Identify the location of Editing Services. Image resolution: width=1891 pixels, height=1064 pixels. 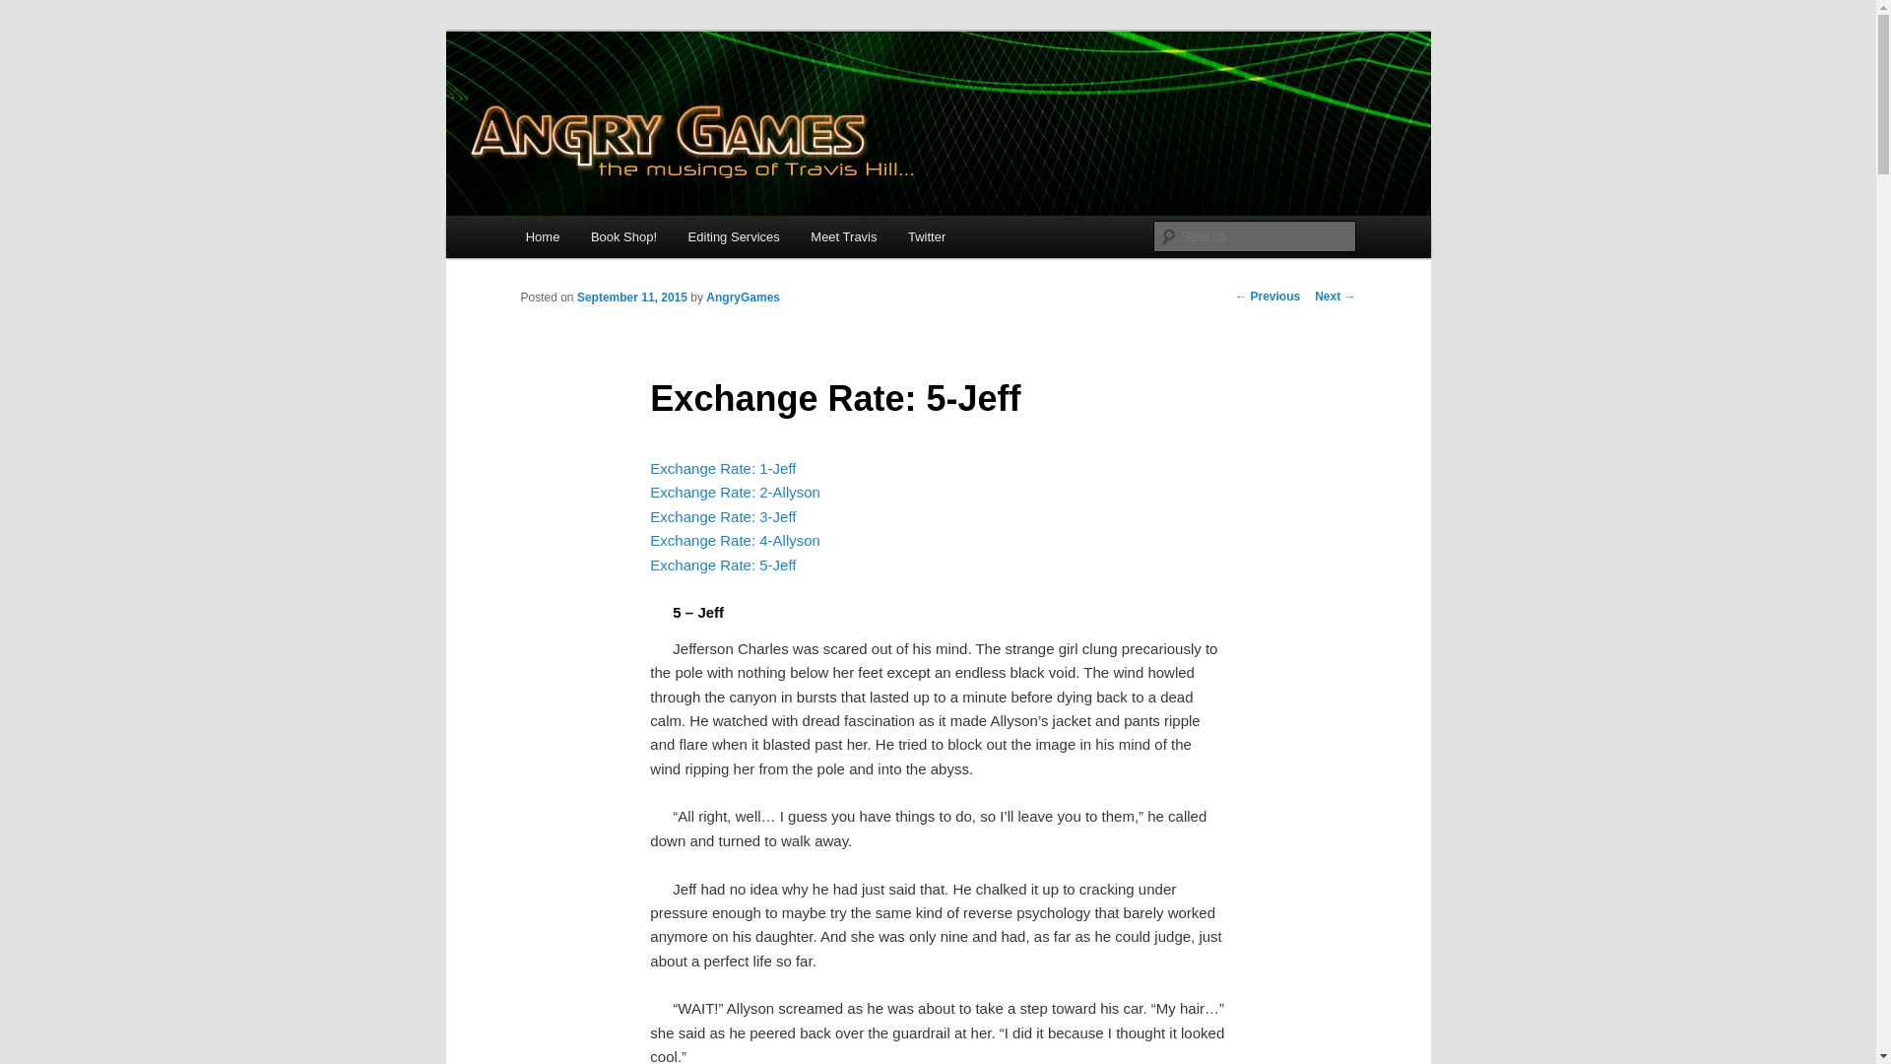
(735, 236).